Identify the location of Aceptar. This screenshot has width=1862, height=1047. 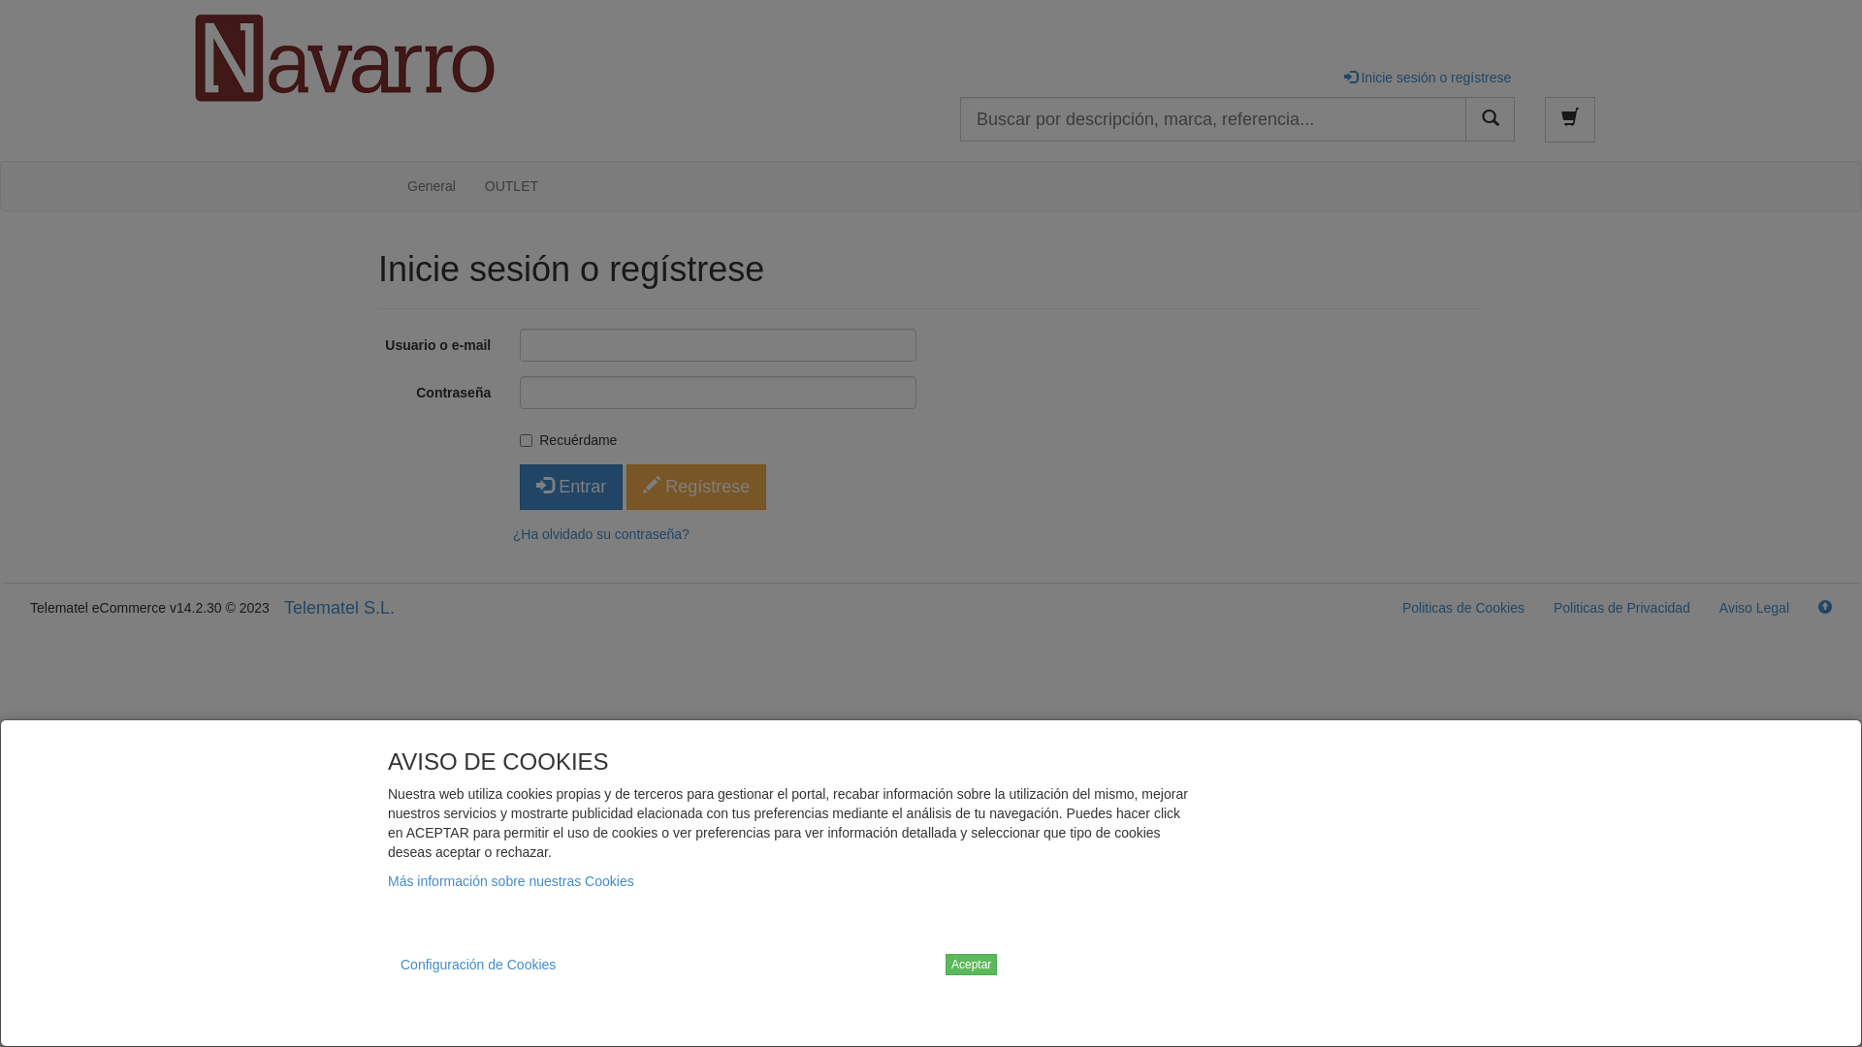
(972, 965).